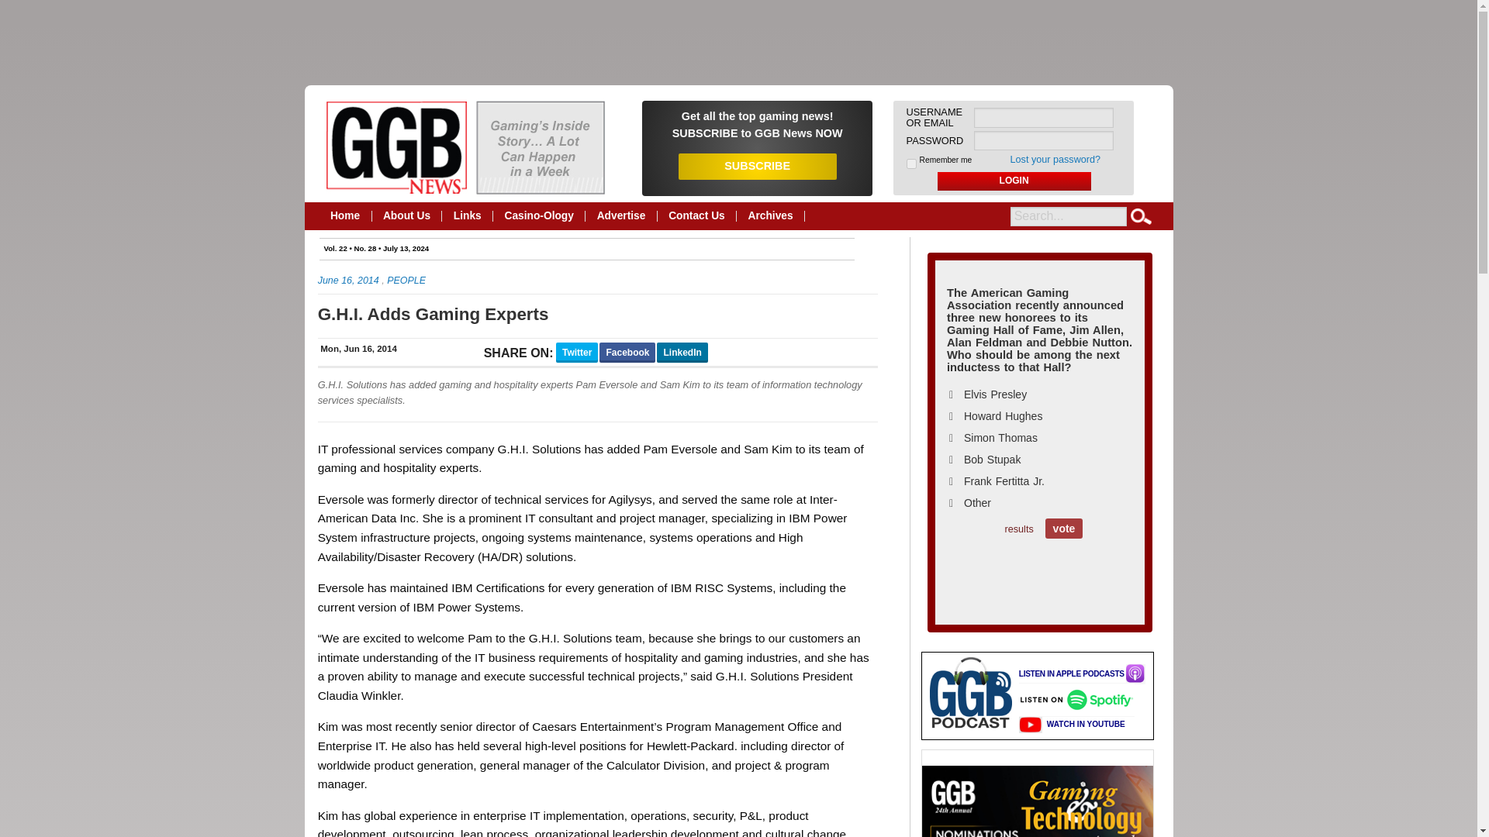 The image size is (1489, 837). Describe the element at coordinates (467, 216) in the screenshot. I see `Links` at that location.